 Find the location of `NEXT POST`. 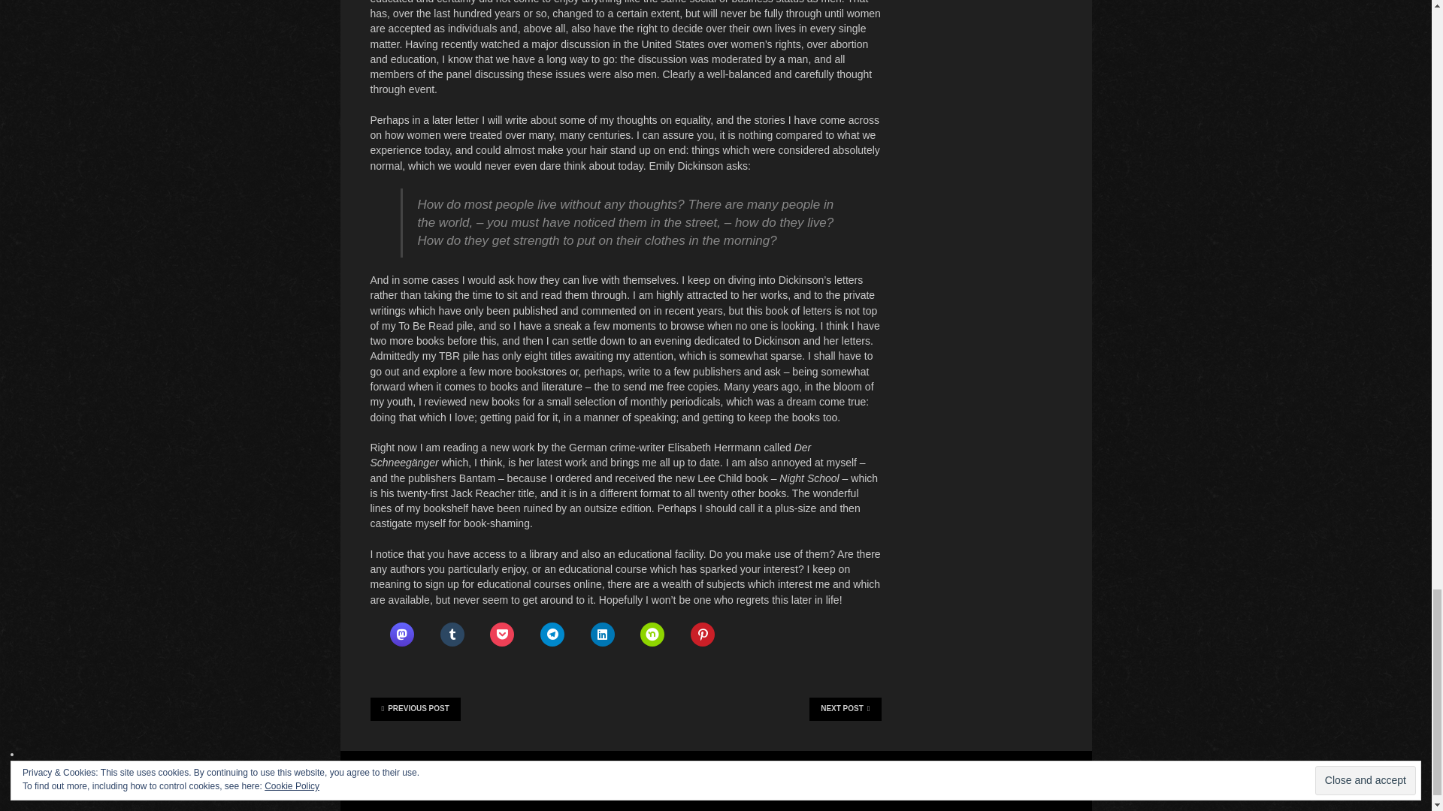

NEXT POST is located at coordinates (845, 709).